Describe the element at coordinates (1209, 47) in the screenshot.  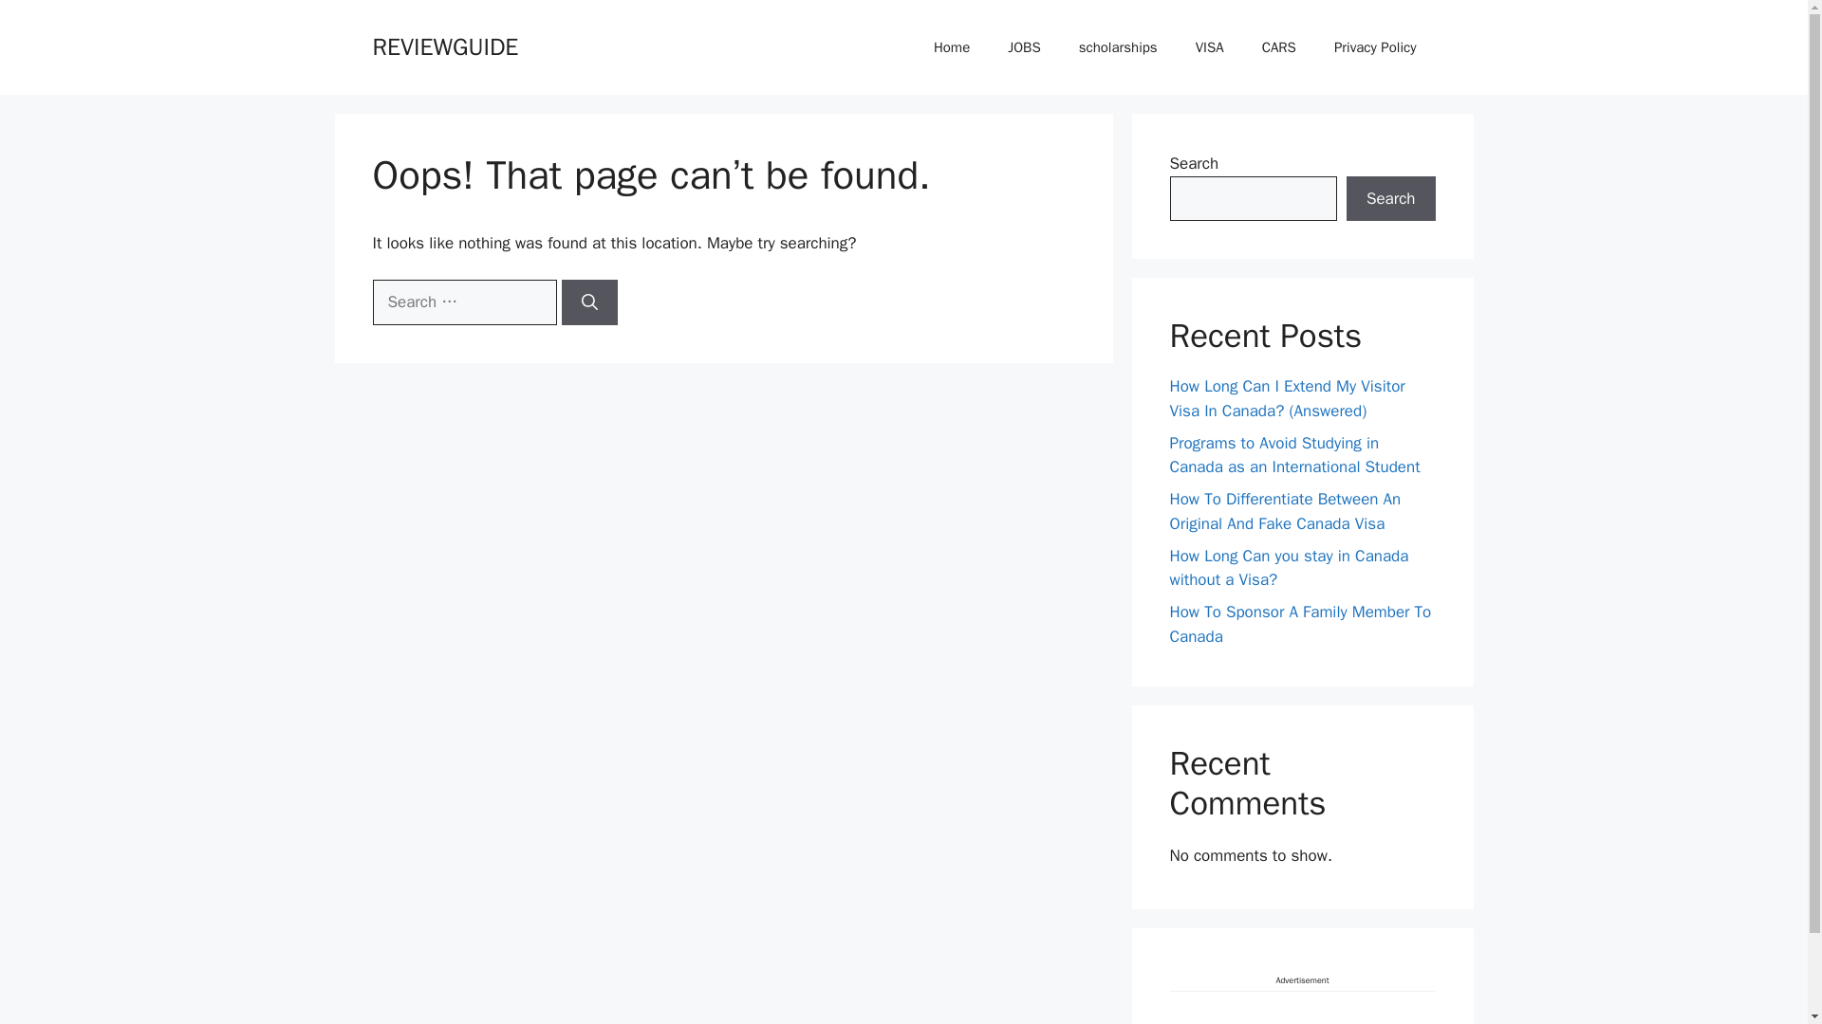
I see `VISA` at that location.